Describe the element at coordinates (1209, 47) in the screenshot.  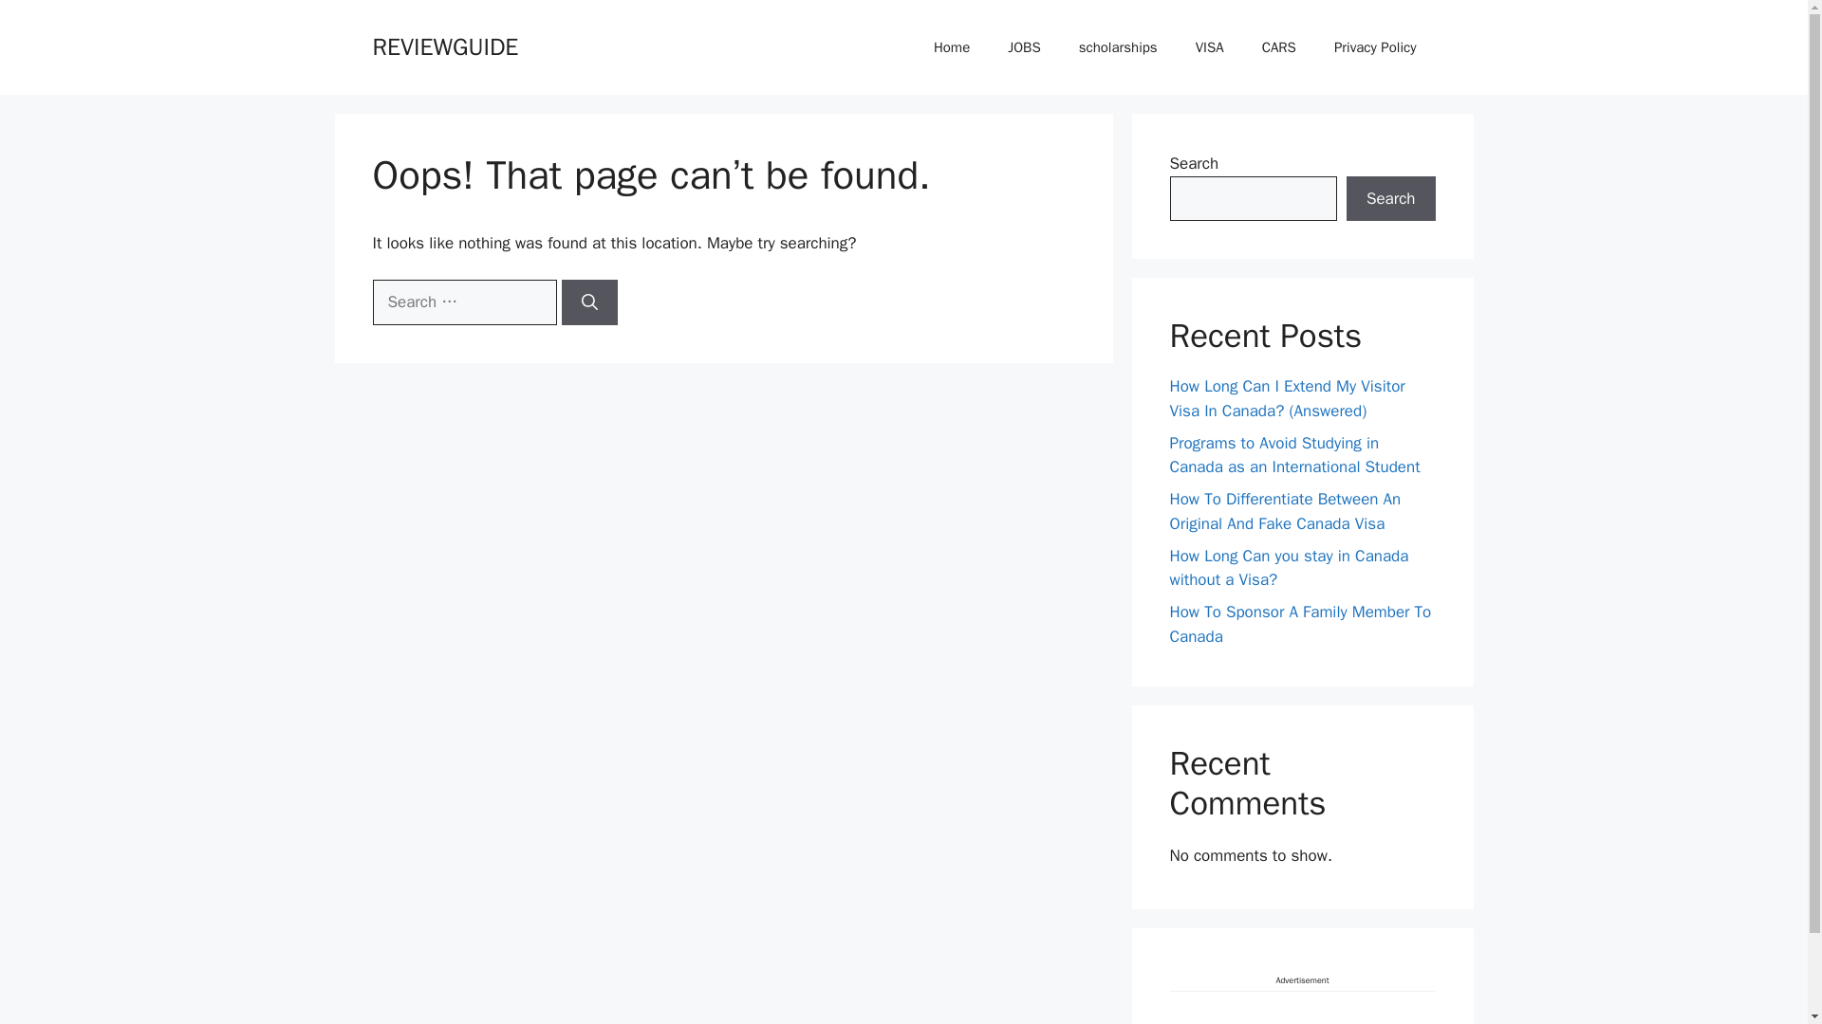
I see `VISA` at that location.